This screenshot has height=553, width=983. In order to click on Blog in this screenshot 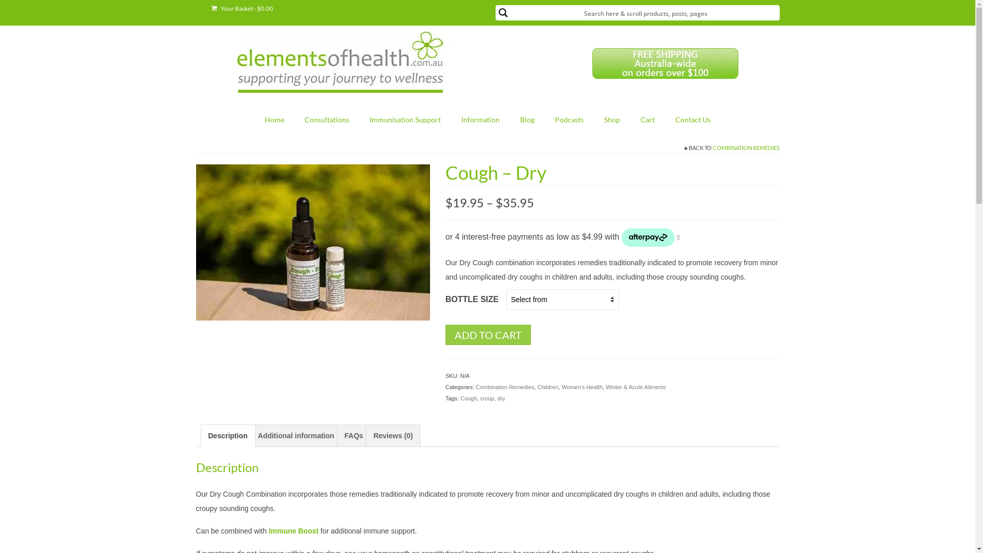, I will do `click(527, 120)`.